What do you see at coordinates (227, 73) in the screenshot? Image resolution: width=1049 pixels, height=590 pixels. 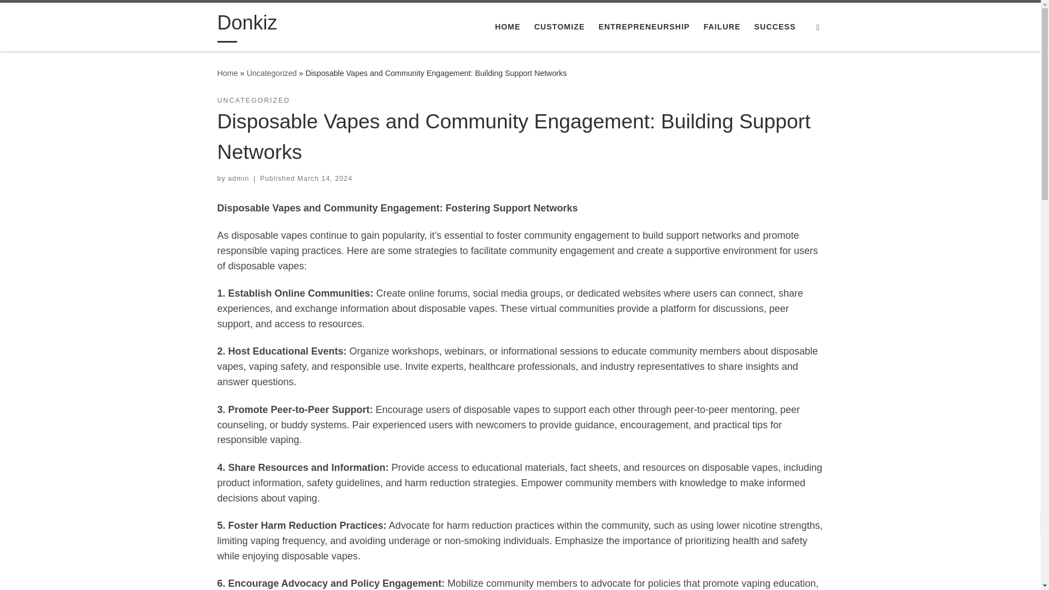 I see `Home` at bounding box center [227, 73].